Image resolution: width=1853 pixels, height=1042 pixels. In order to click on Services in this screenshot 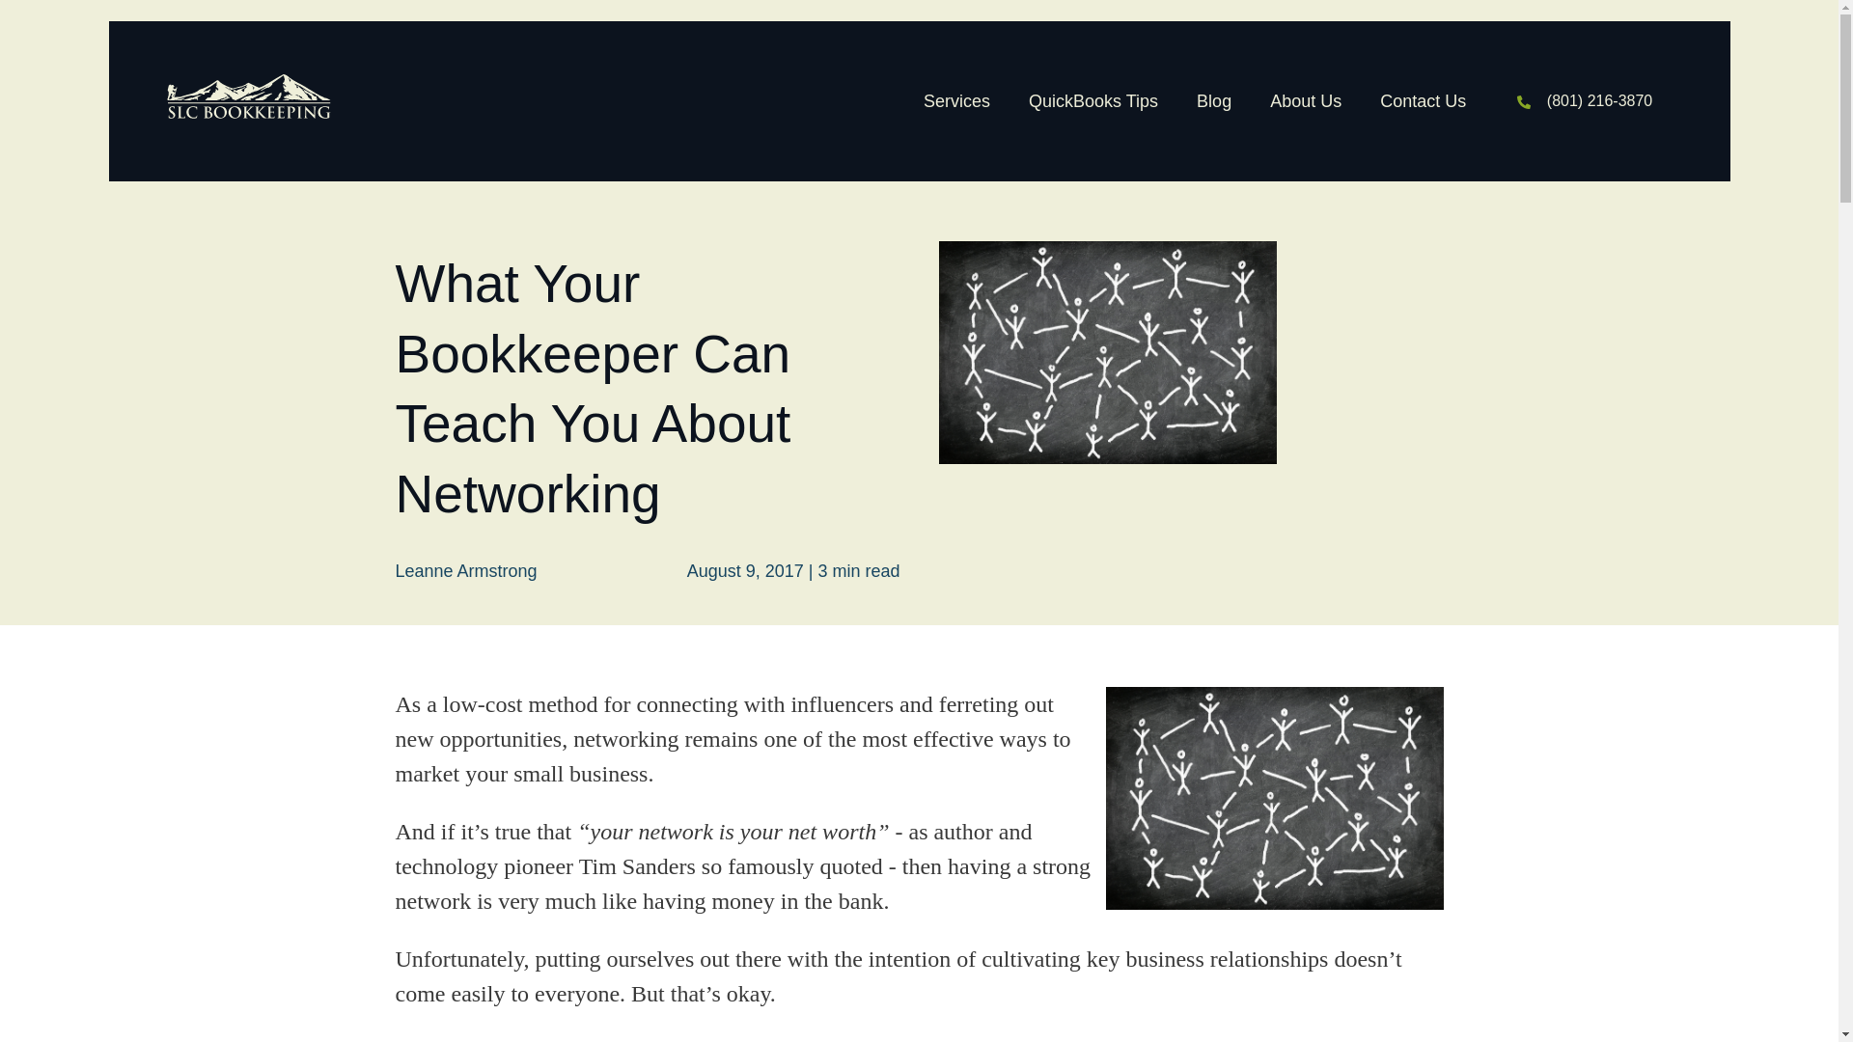, I will do `click(956, 100)`.